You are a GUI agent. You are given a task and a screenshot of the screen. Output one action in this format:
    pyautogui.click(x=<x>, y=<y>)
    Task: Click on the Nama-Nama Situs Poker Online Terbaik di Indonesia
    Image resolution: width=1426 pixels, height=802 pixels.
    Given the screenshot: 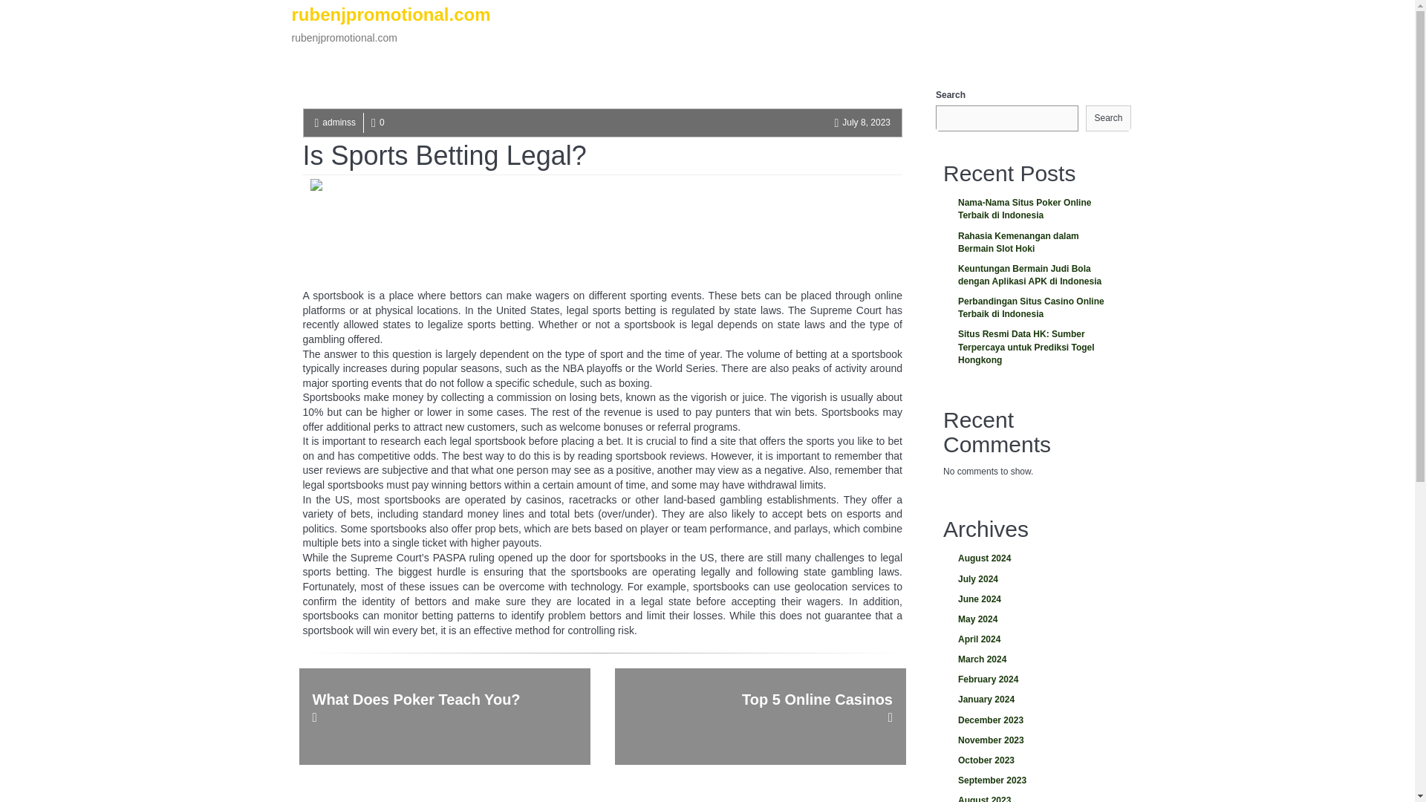 What is the action you would take?
    pyautogui.click(x=1032, y=209)
    